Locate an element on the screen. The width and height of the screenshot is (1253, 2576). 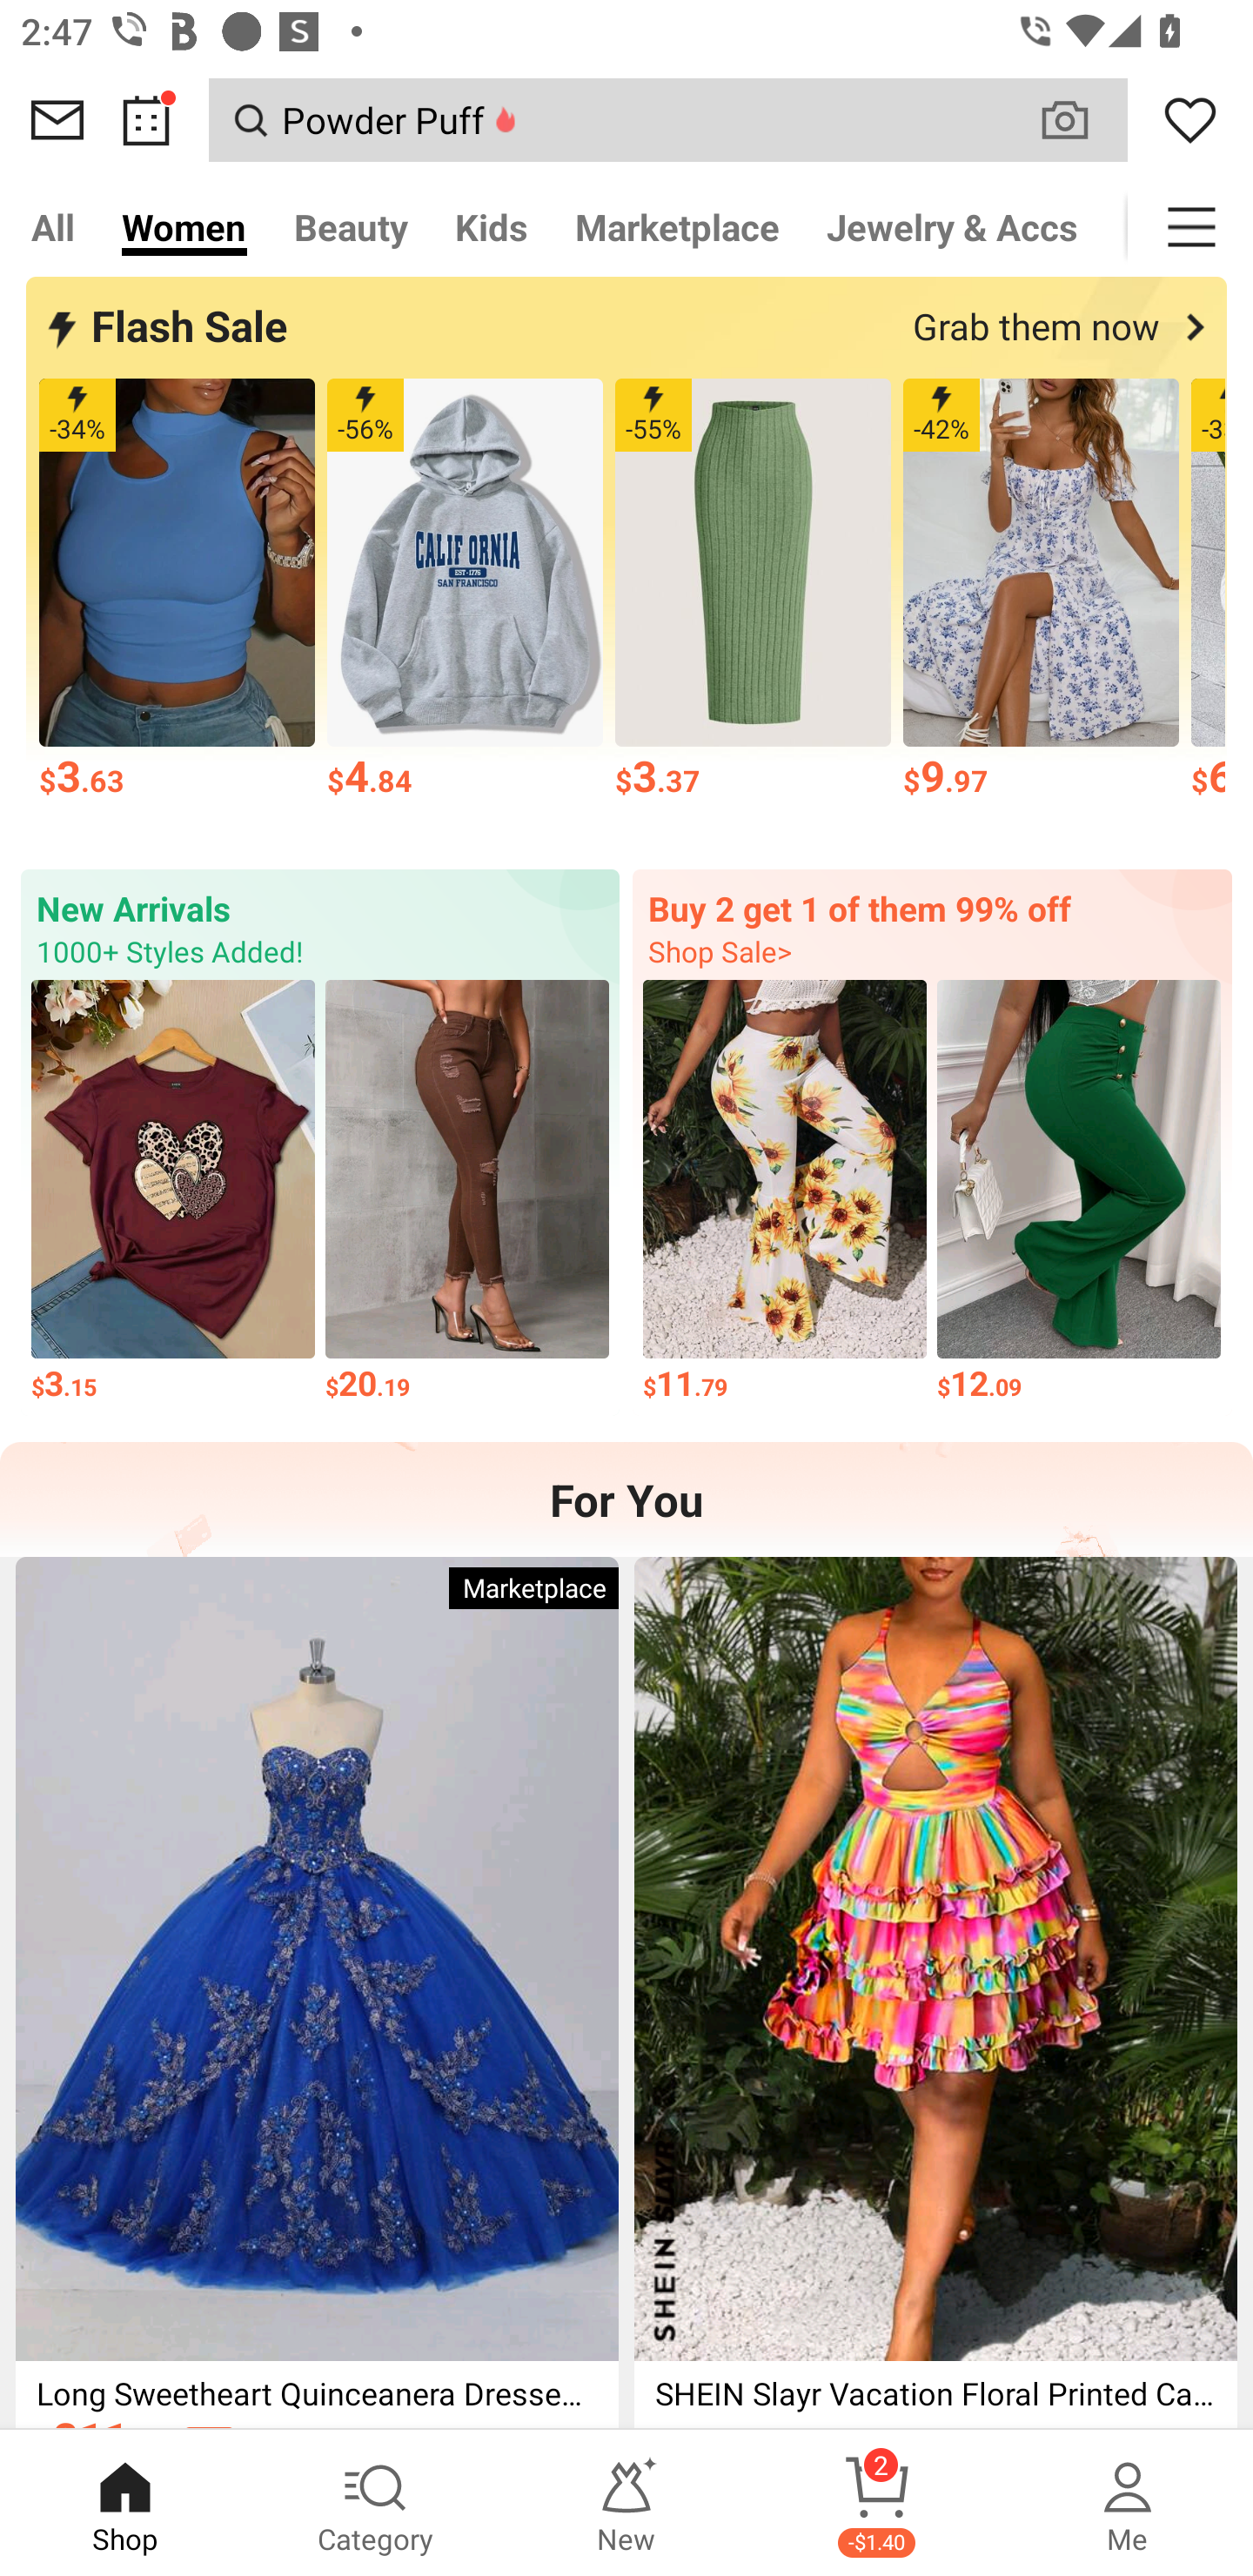
Cart 2 -$1.40 is located at coordinates (877, 2503).